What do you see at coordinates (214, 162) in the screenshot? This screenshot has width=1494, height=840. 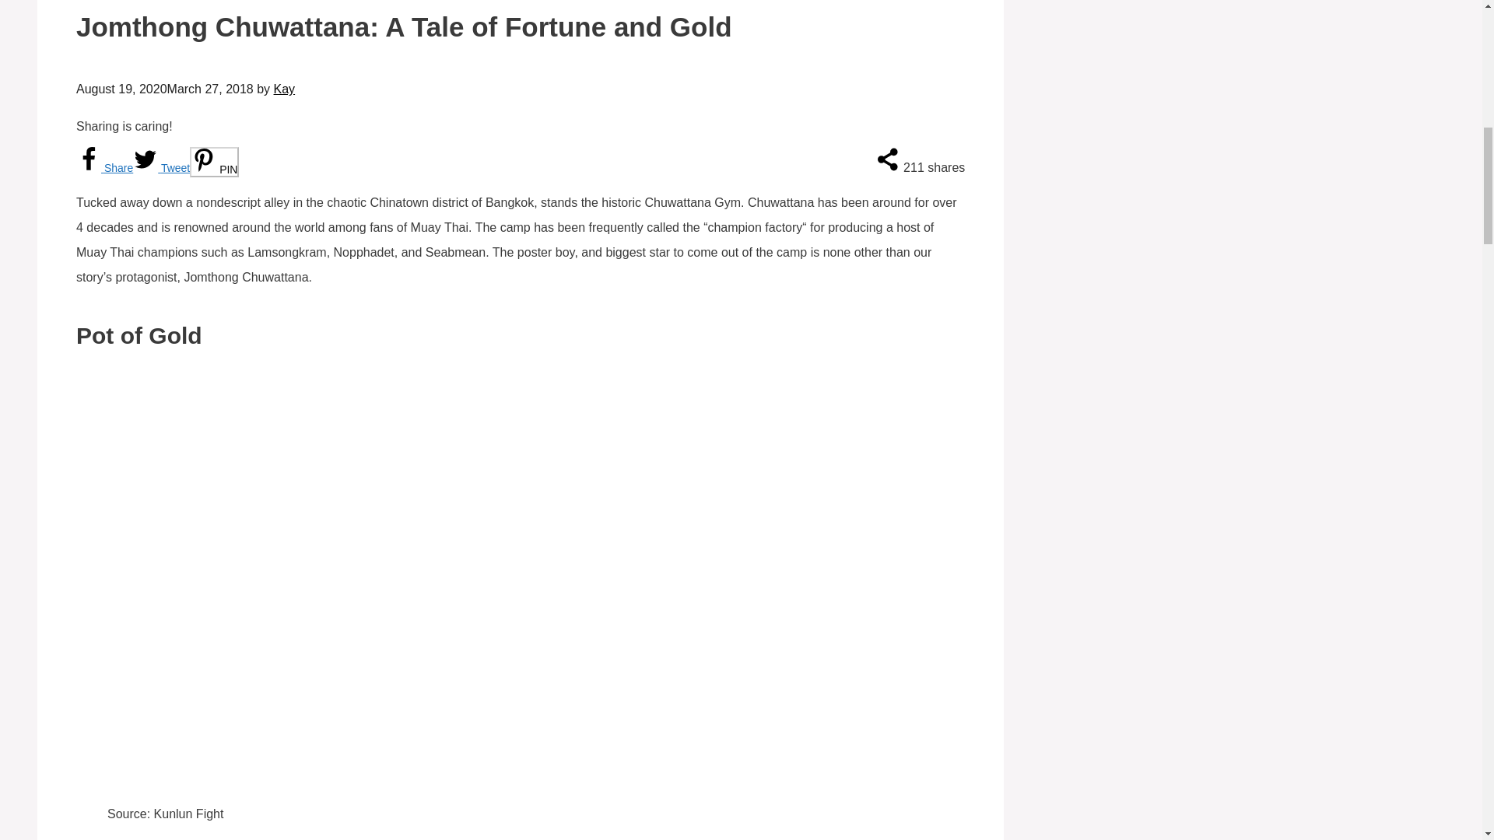 I see `Save to Pinterest` at bounding box center [214, 162].